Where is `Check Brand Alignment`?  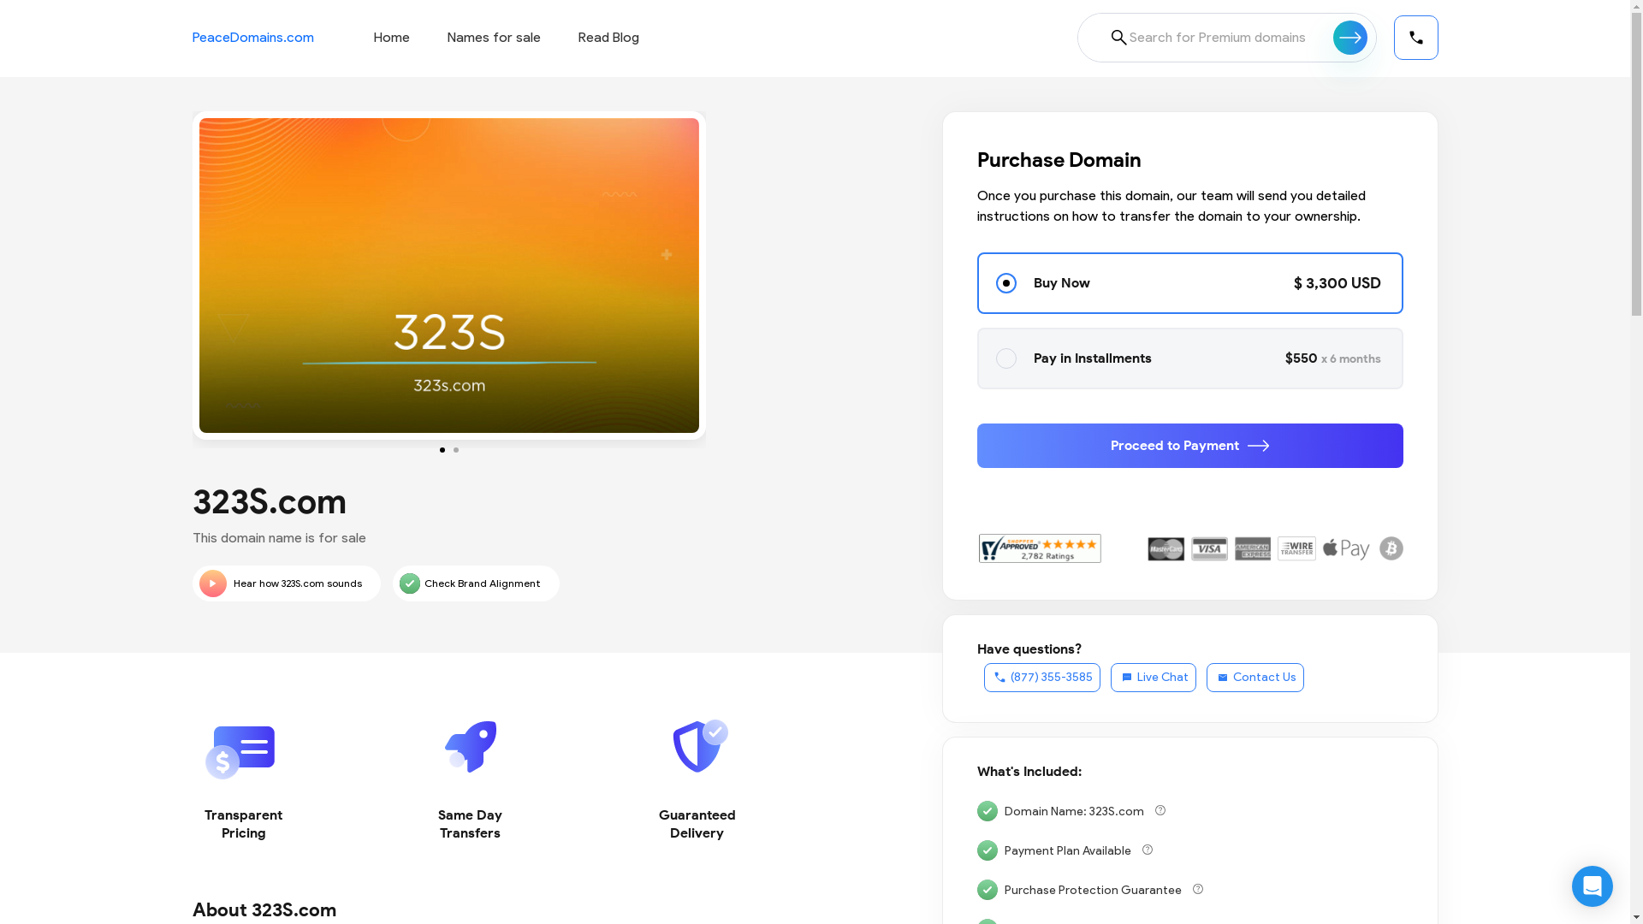
Check Brand Alignment is located at coordinates (476, 583).